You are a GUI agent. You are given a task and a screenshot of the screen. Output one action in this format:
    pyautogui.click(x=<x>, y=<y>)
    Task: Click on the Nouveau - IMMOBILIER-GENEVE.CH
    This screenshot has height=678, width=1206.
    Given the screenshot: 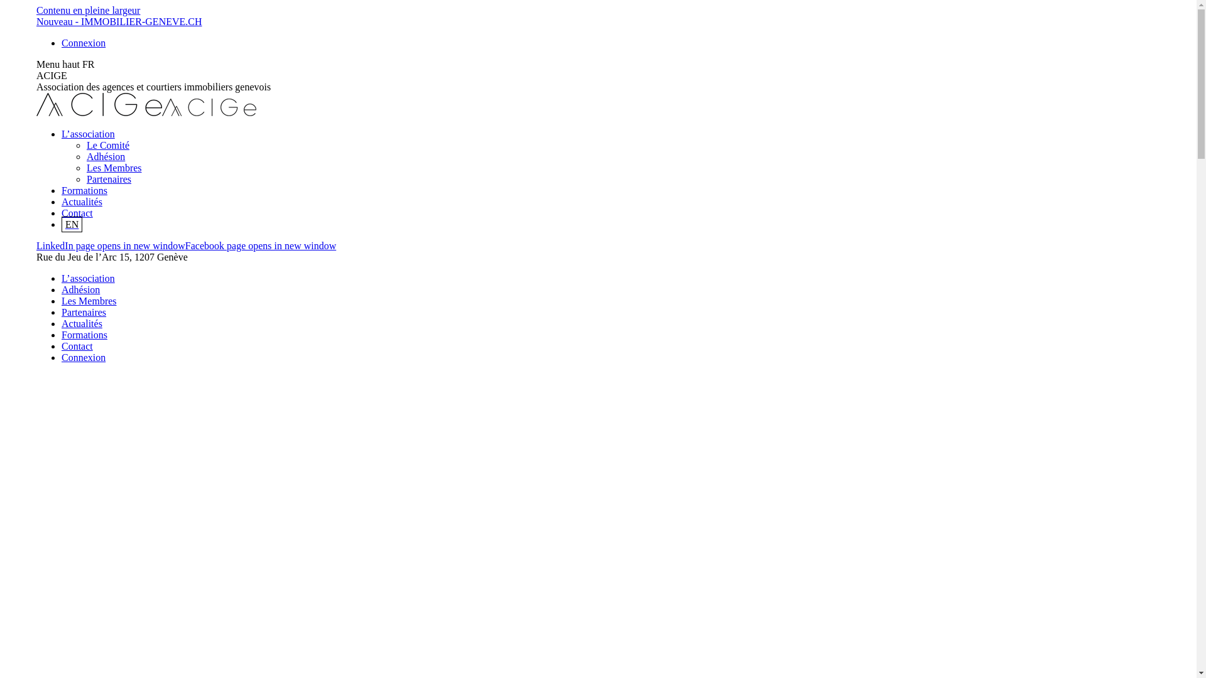 What is the action you would take?
    pyautogui.click(x=119, y=21)
    